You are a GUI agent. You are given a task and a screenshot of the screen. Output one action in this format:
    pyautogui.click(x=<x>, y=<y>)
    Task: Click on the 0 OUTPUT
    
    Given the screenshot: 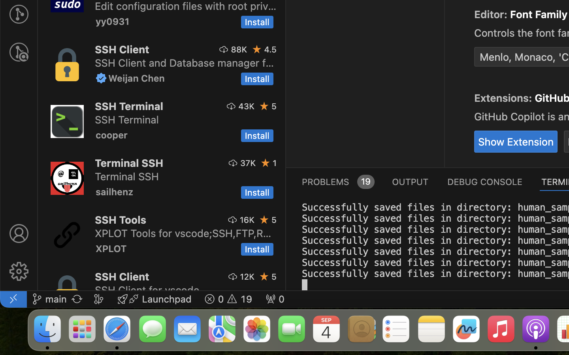 What is the action you would take?
    pyautogui.click(x=411, y=181)
    